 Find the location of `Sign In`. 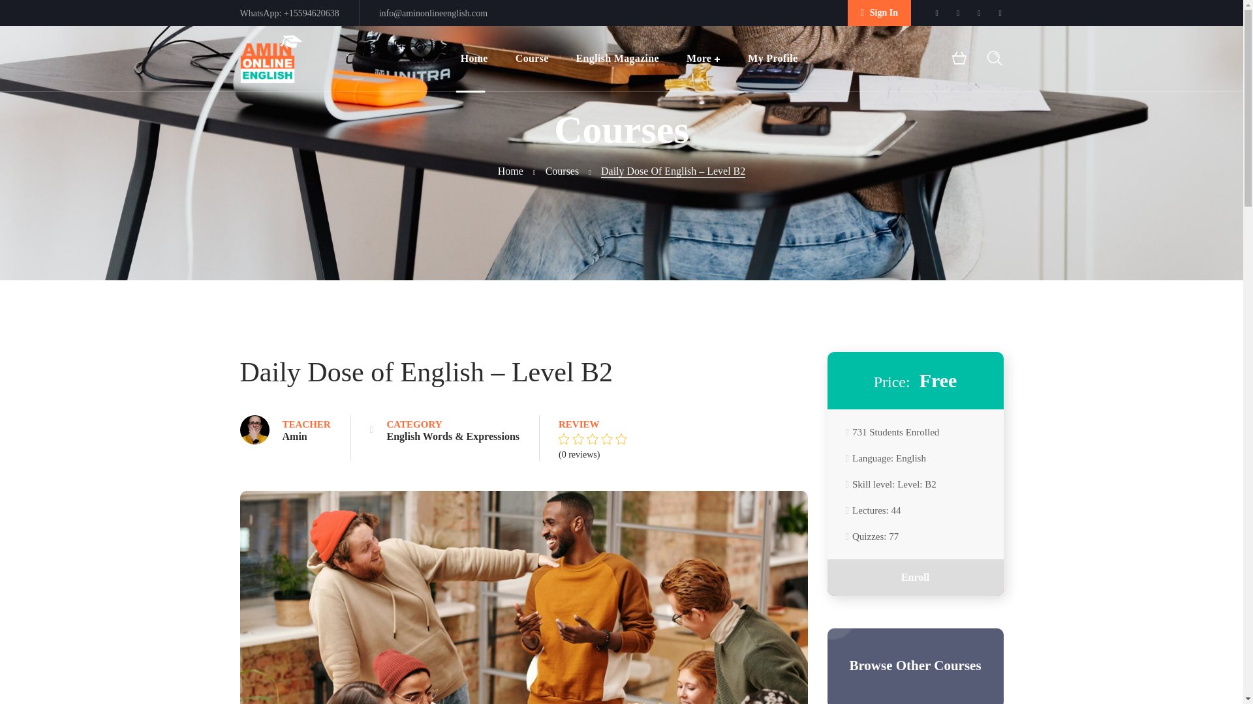

Sign In is located at coordinates (879, 13).